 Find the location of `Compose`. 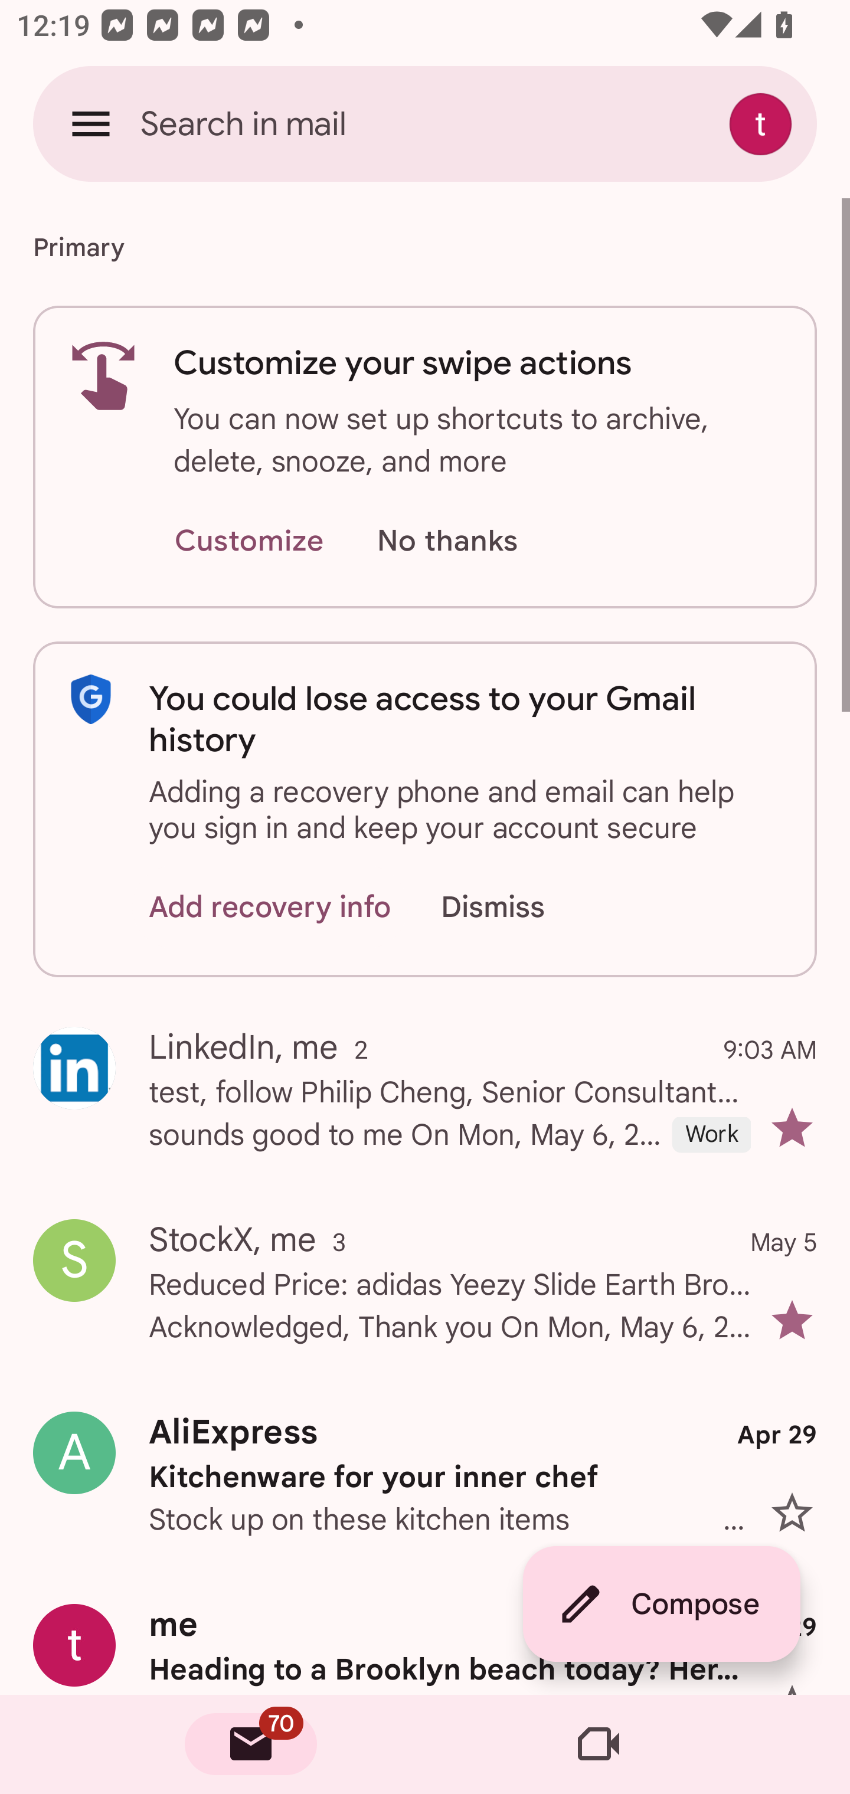

Compose is located at coordinates (661, 1604).